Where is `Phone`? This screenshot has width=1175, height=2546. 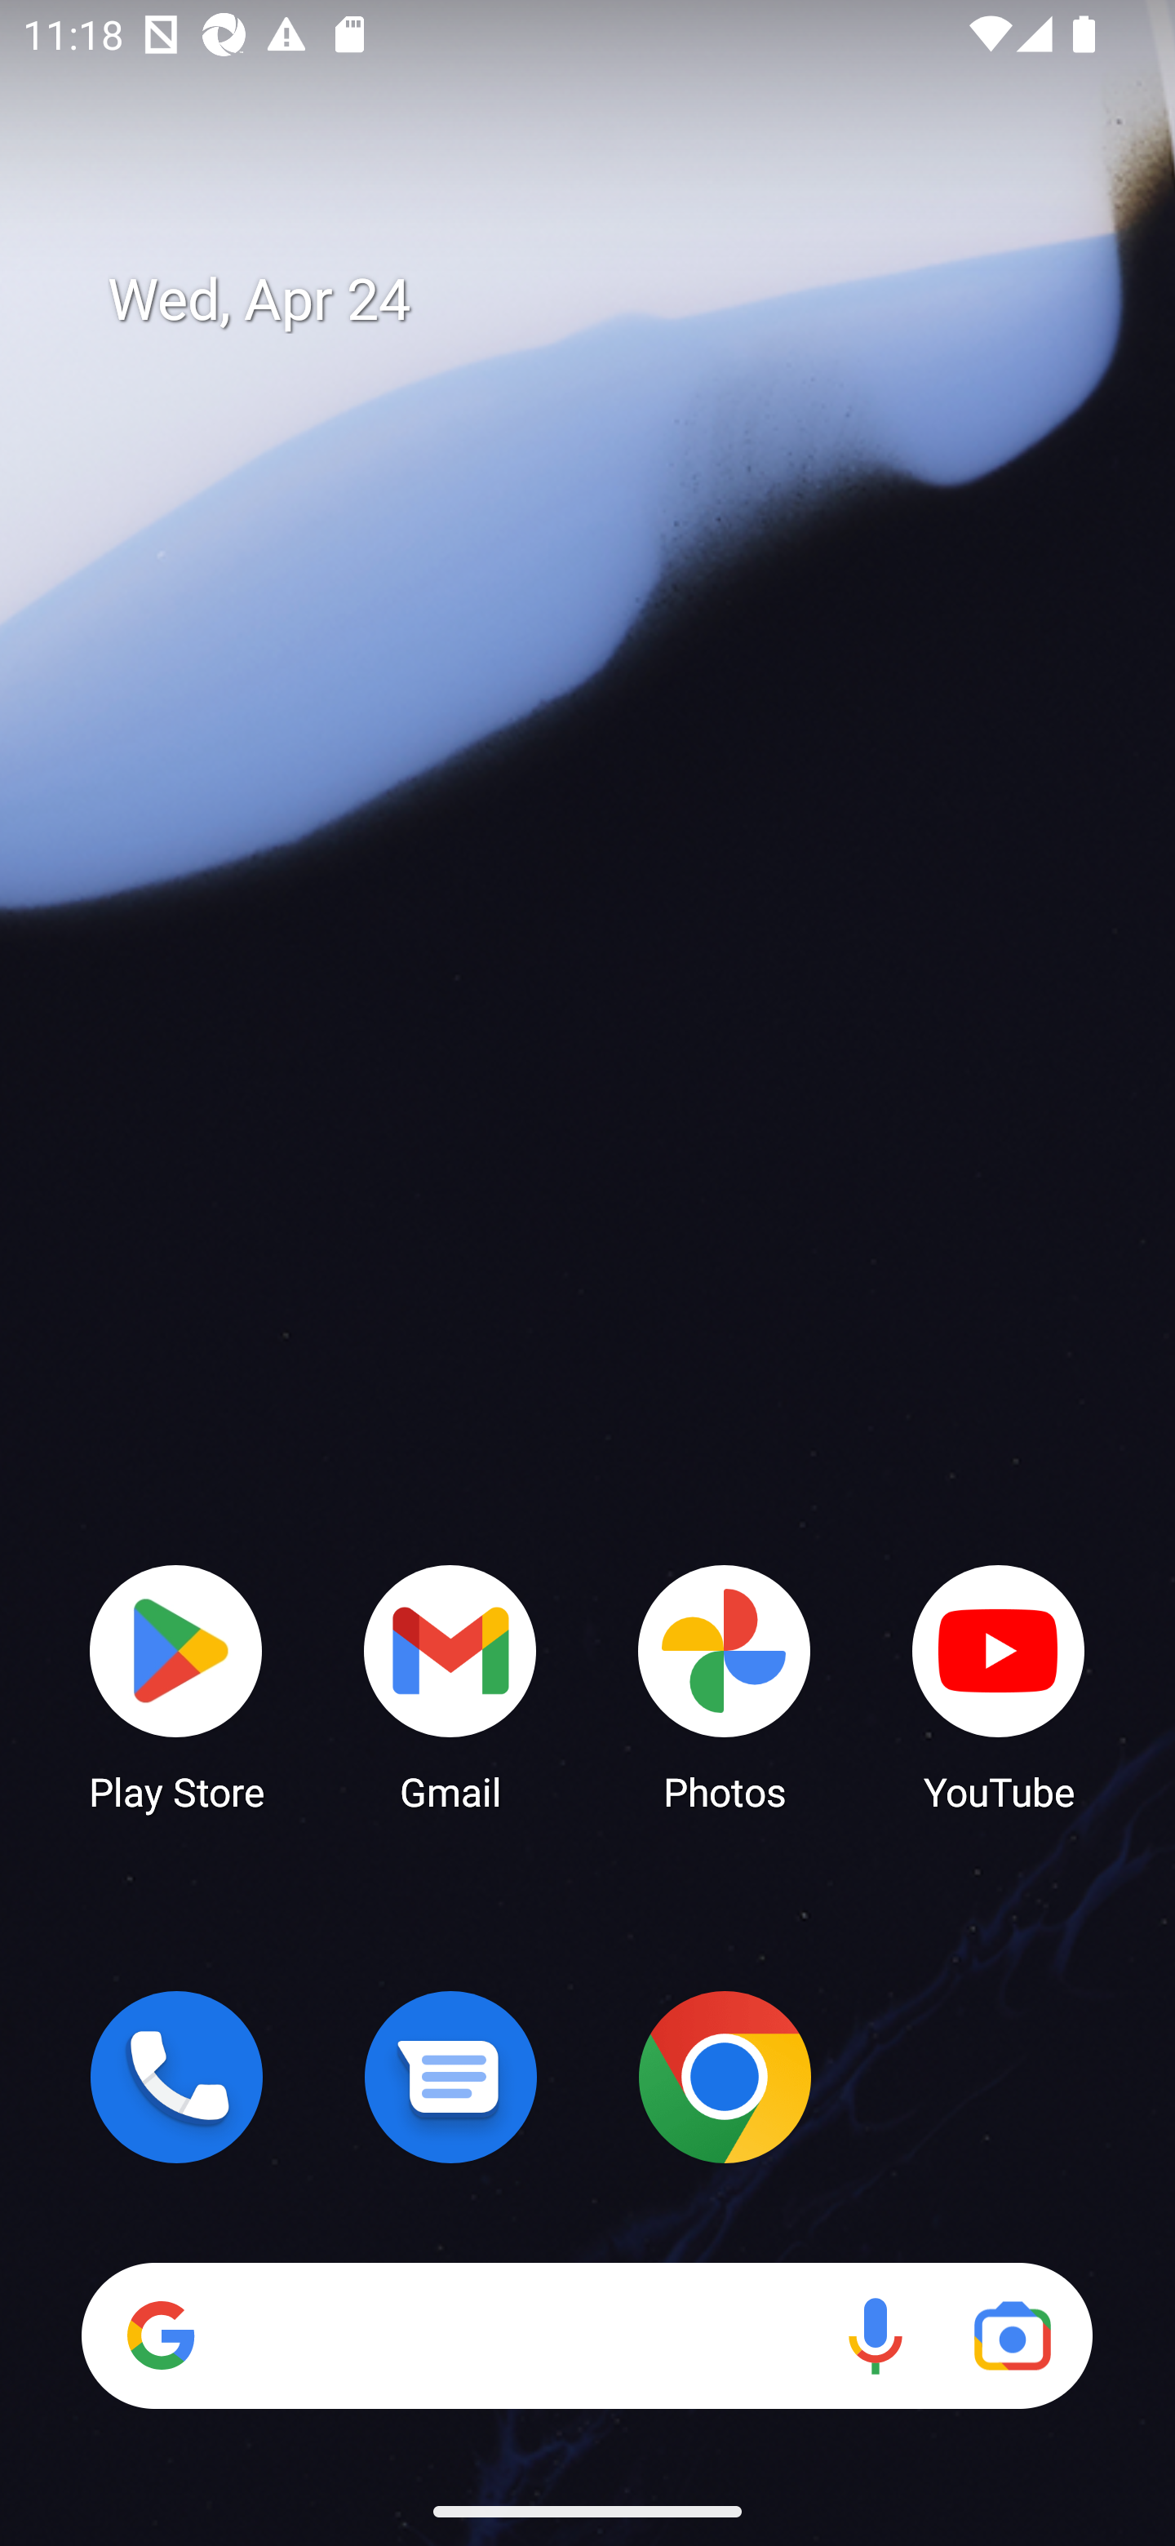 Phone is located at coordinates (176, 2077).